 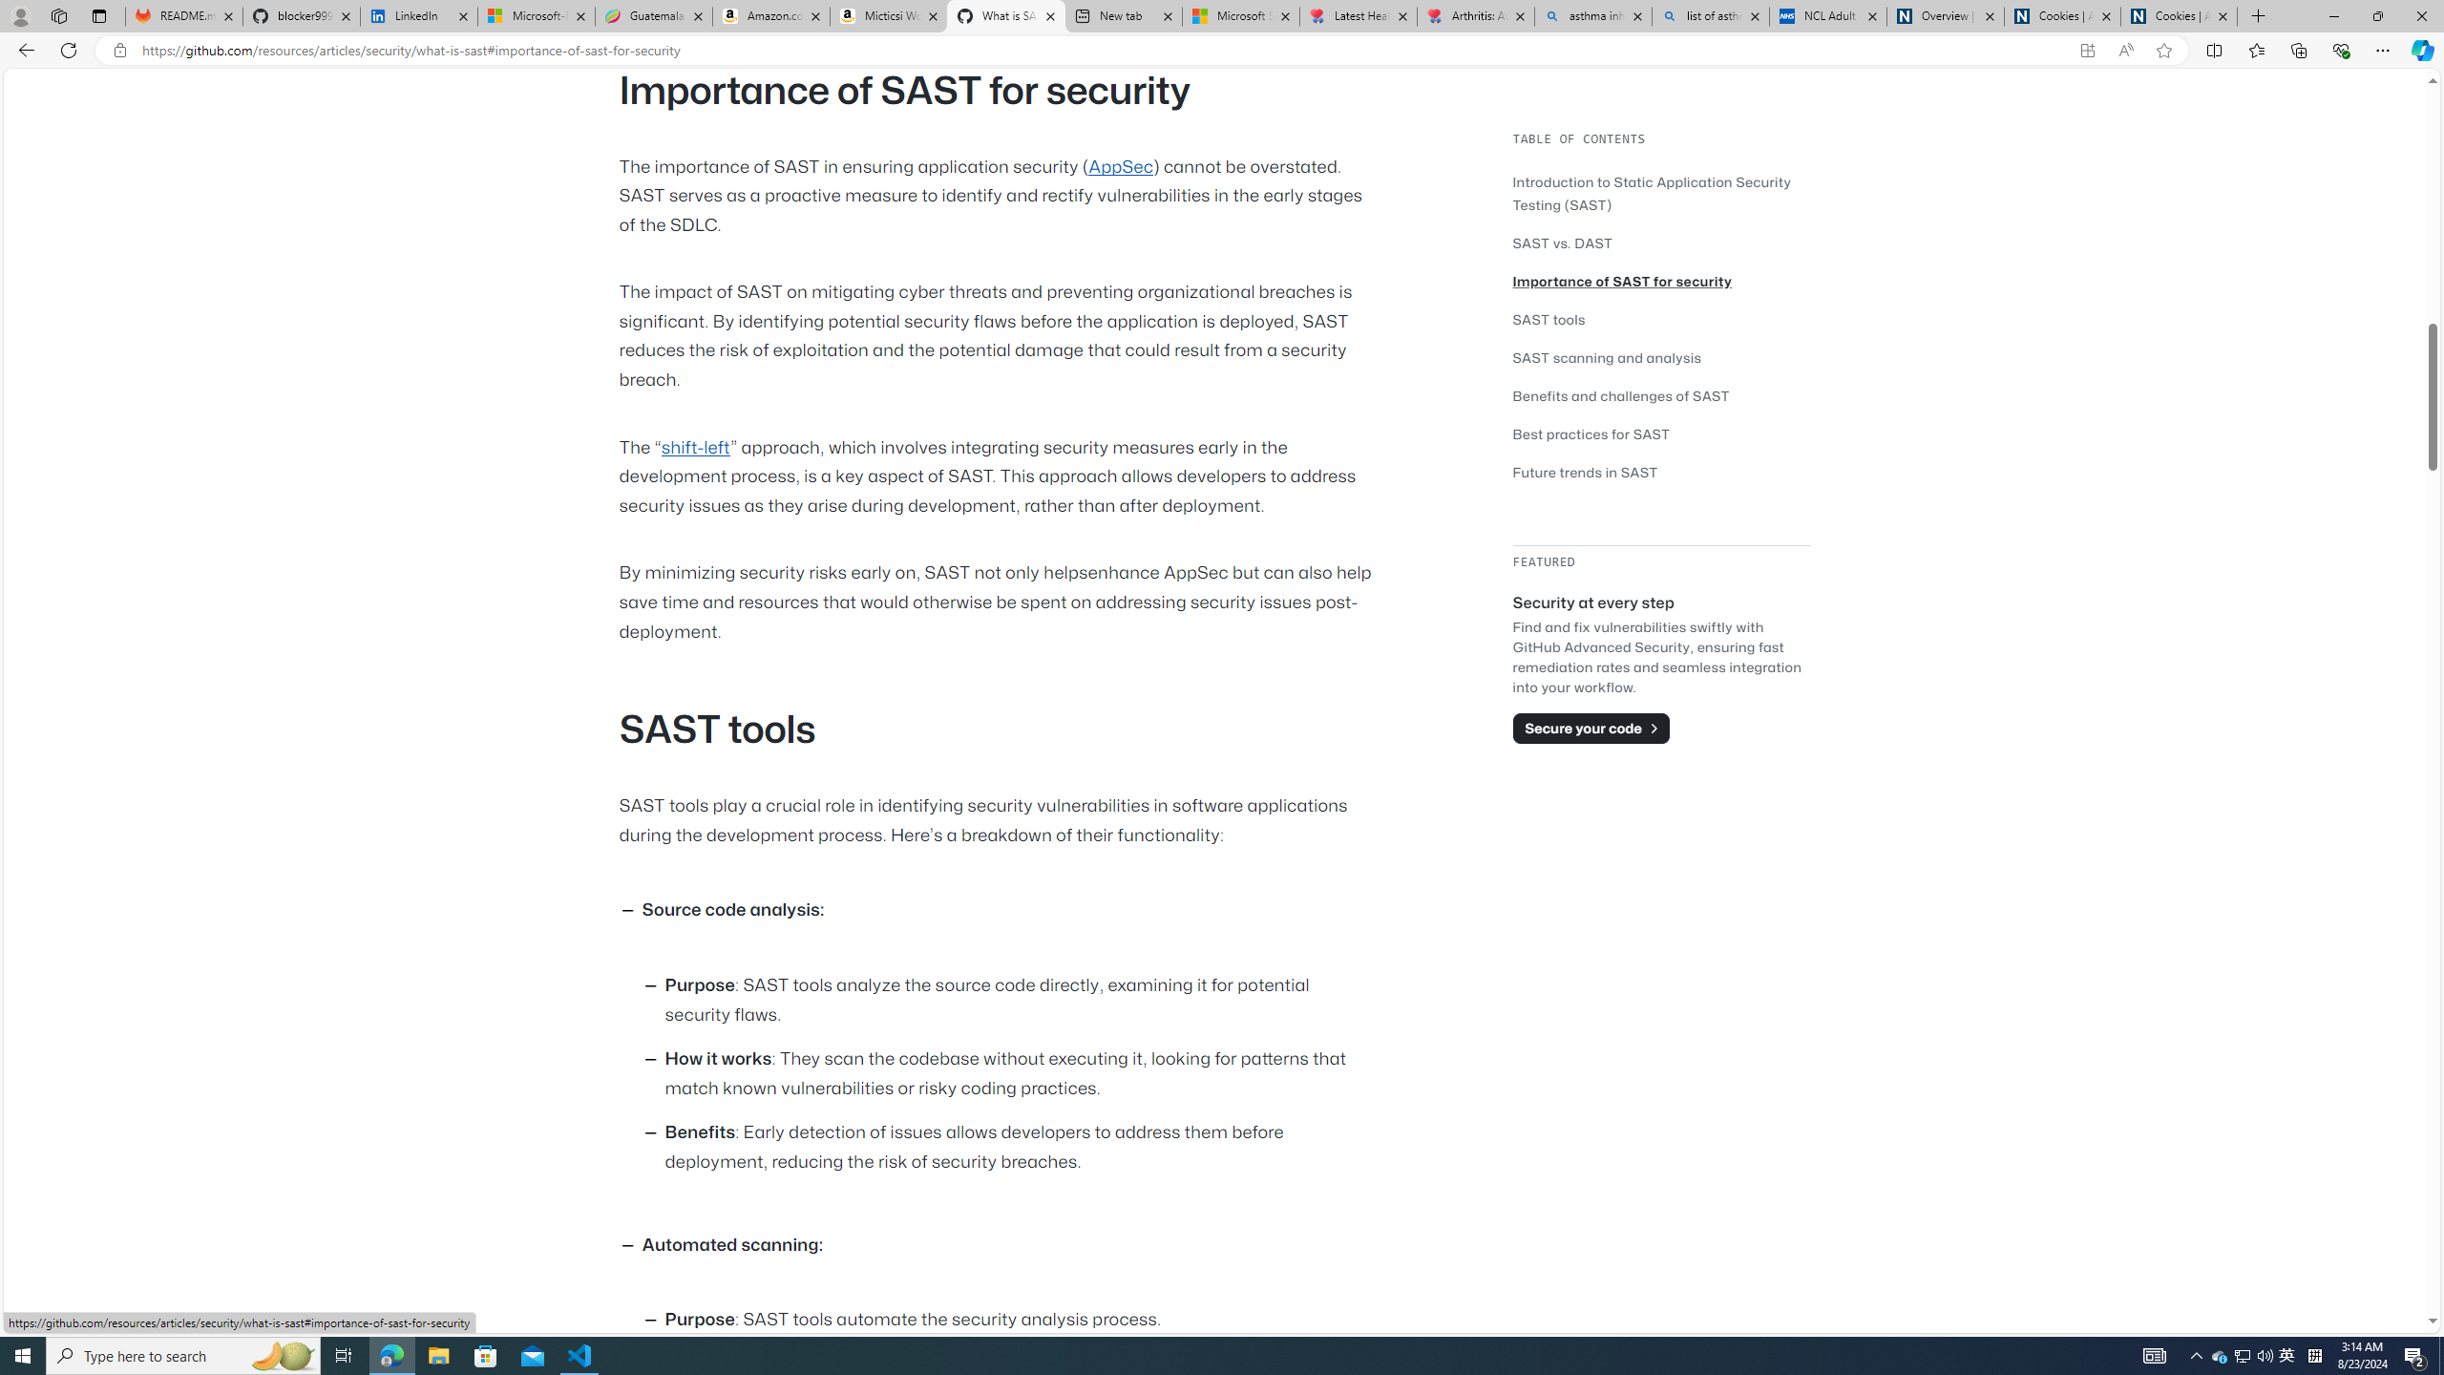 I want to click on SAST vs. DAST, so click(x=1661, y=243).